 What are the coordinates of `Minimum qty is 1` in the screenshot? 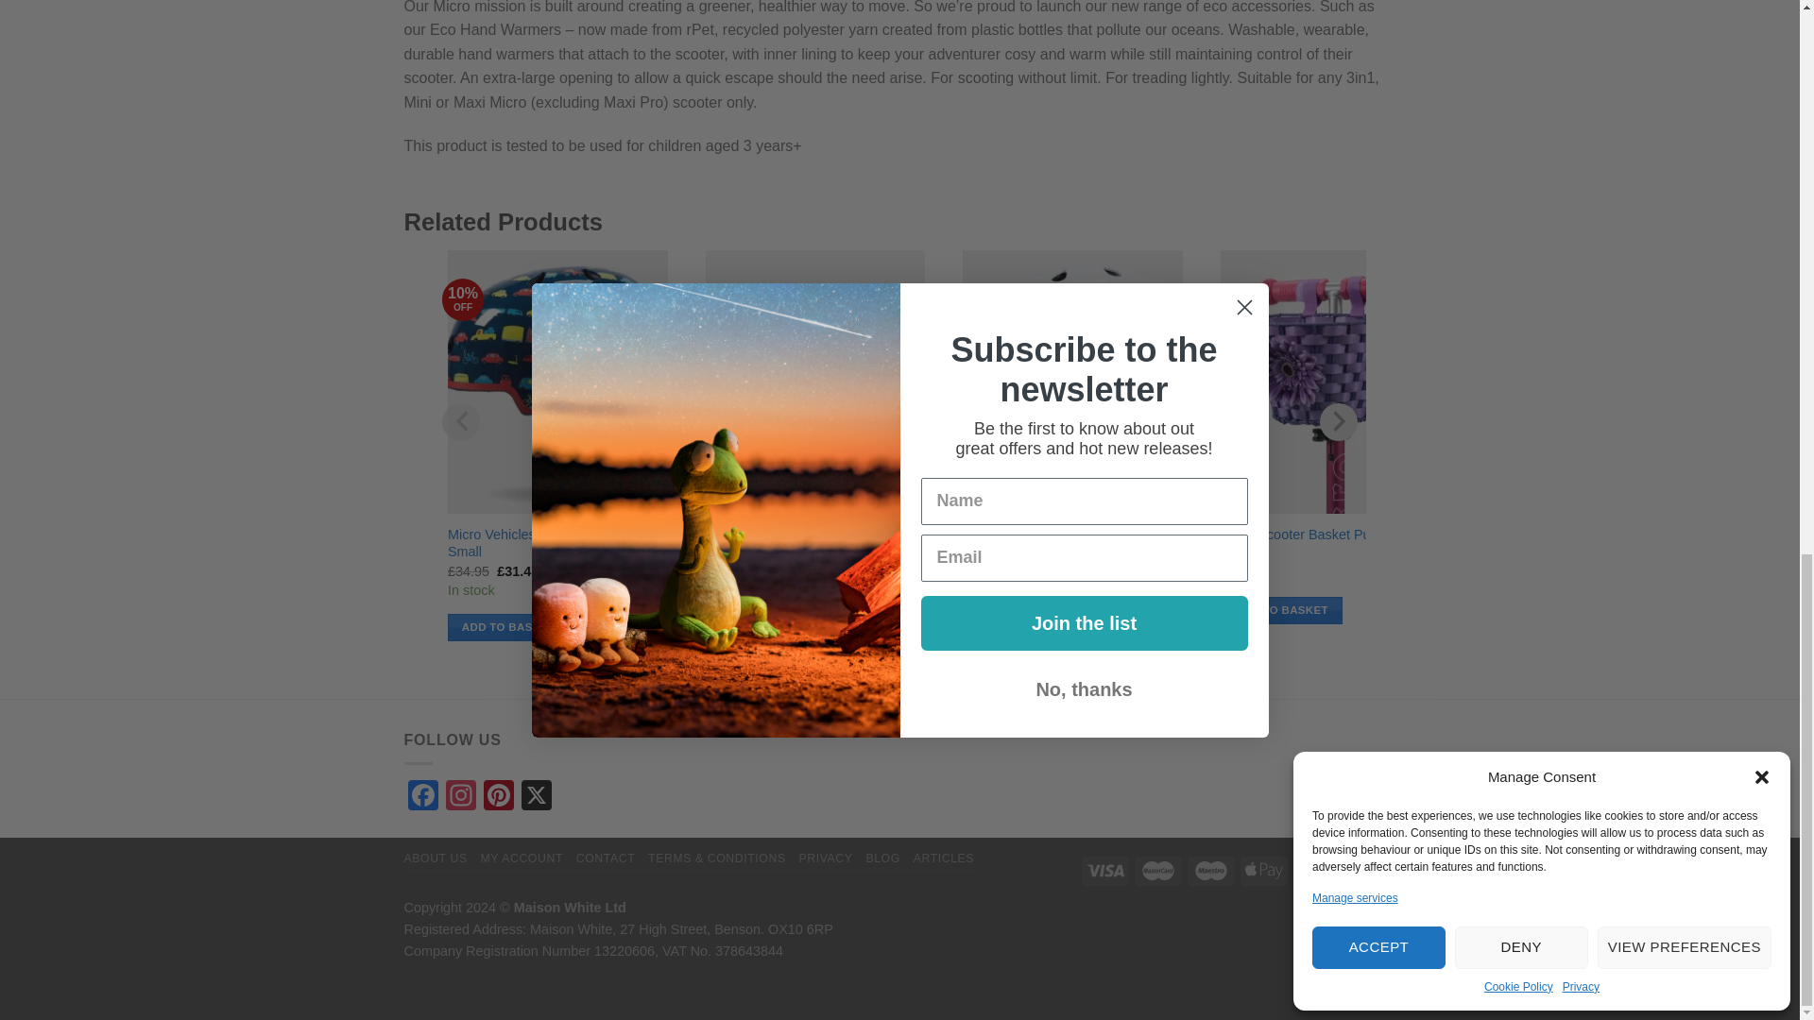 It's located at (765, 610).